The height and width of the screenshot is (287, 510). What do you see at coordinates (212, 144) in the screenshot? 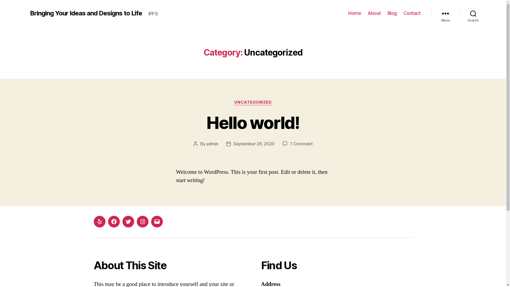
I see `admin` at bounding box center [212, 144].